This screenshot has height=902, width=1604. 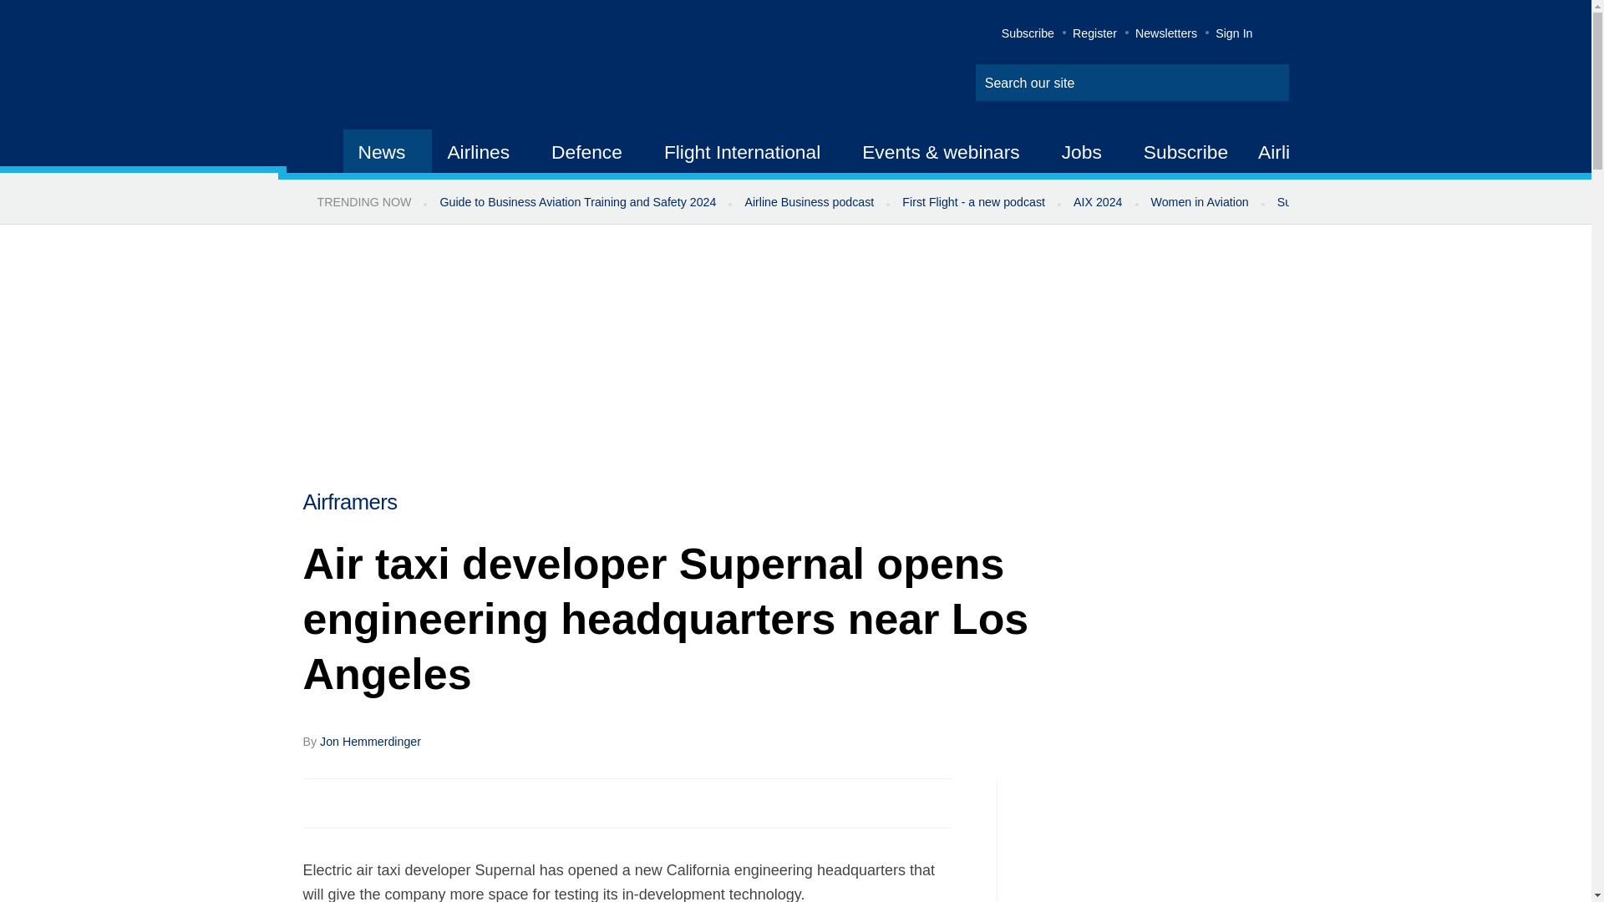 I want to click on Email this article, so click(x=426, y=802).